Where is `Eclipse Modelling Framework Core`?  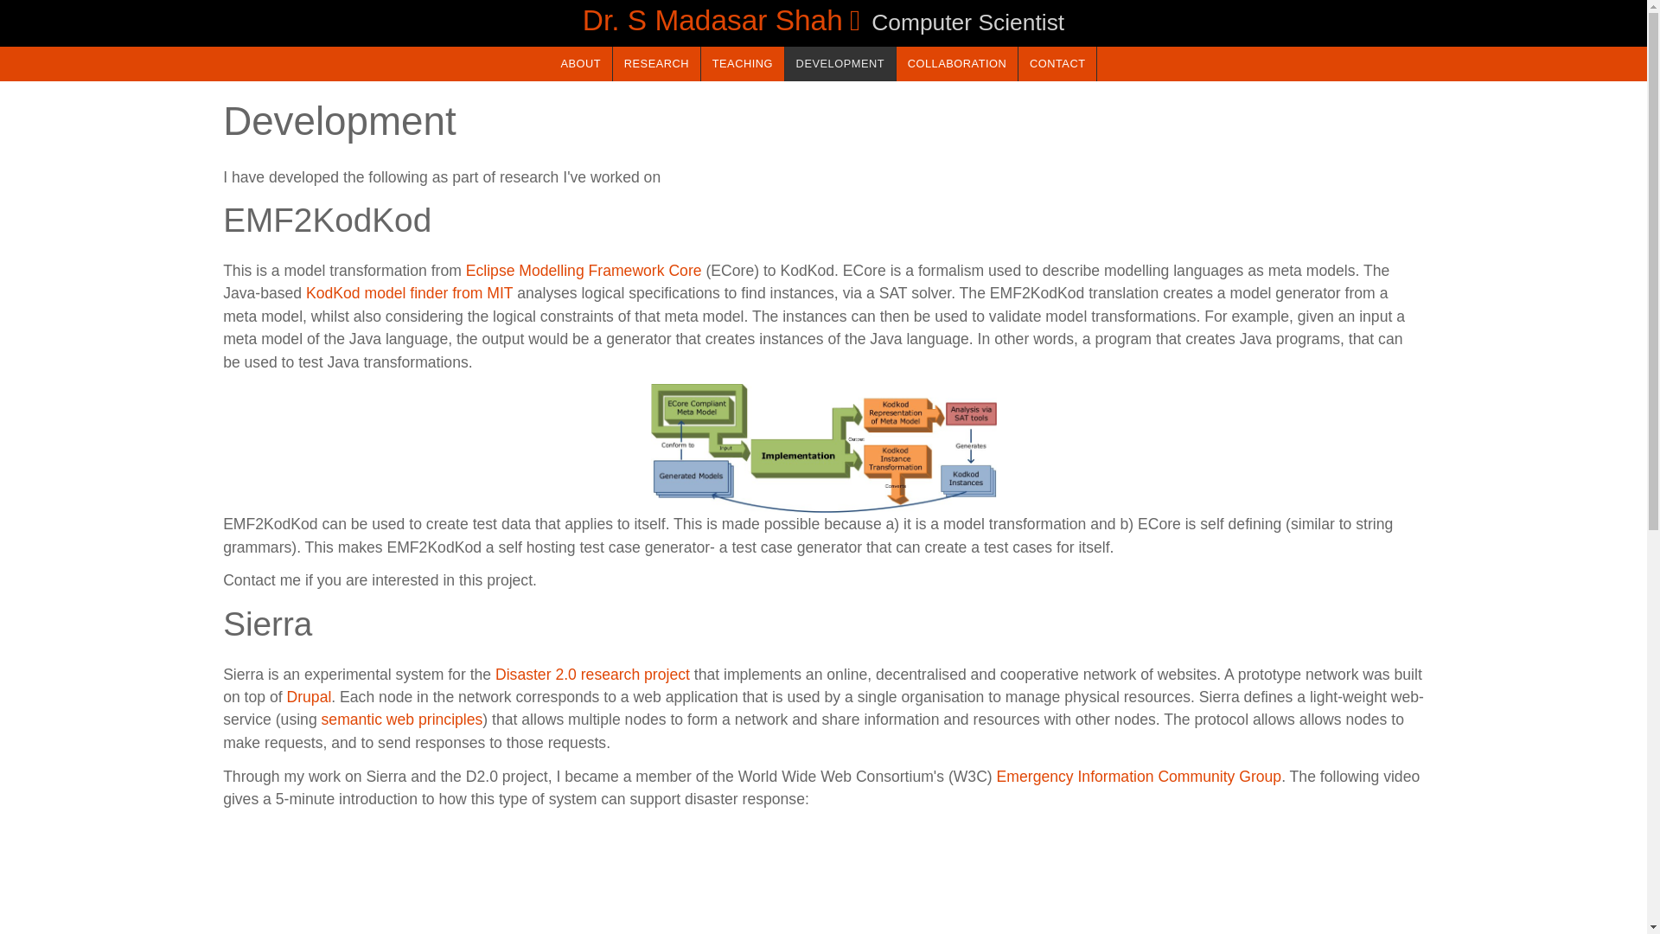 Eclipse Modelling Framework Core is located at coordinates (584, 270).